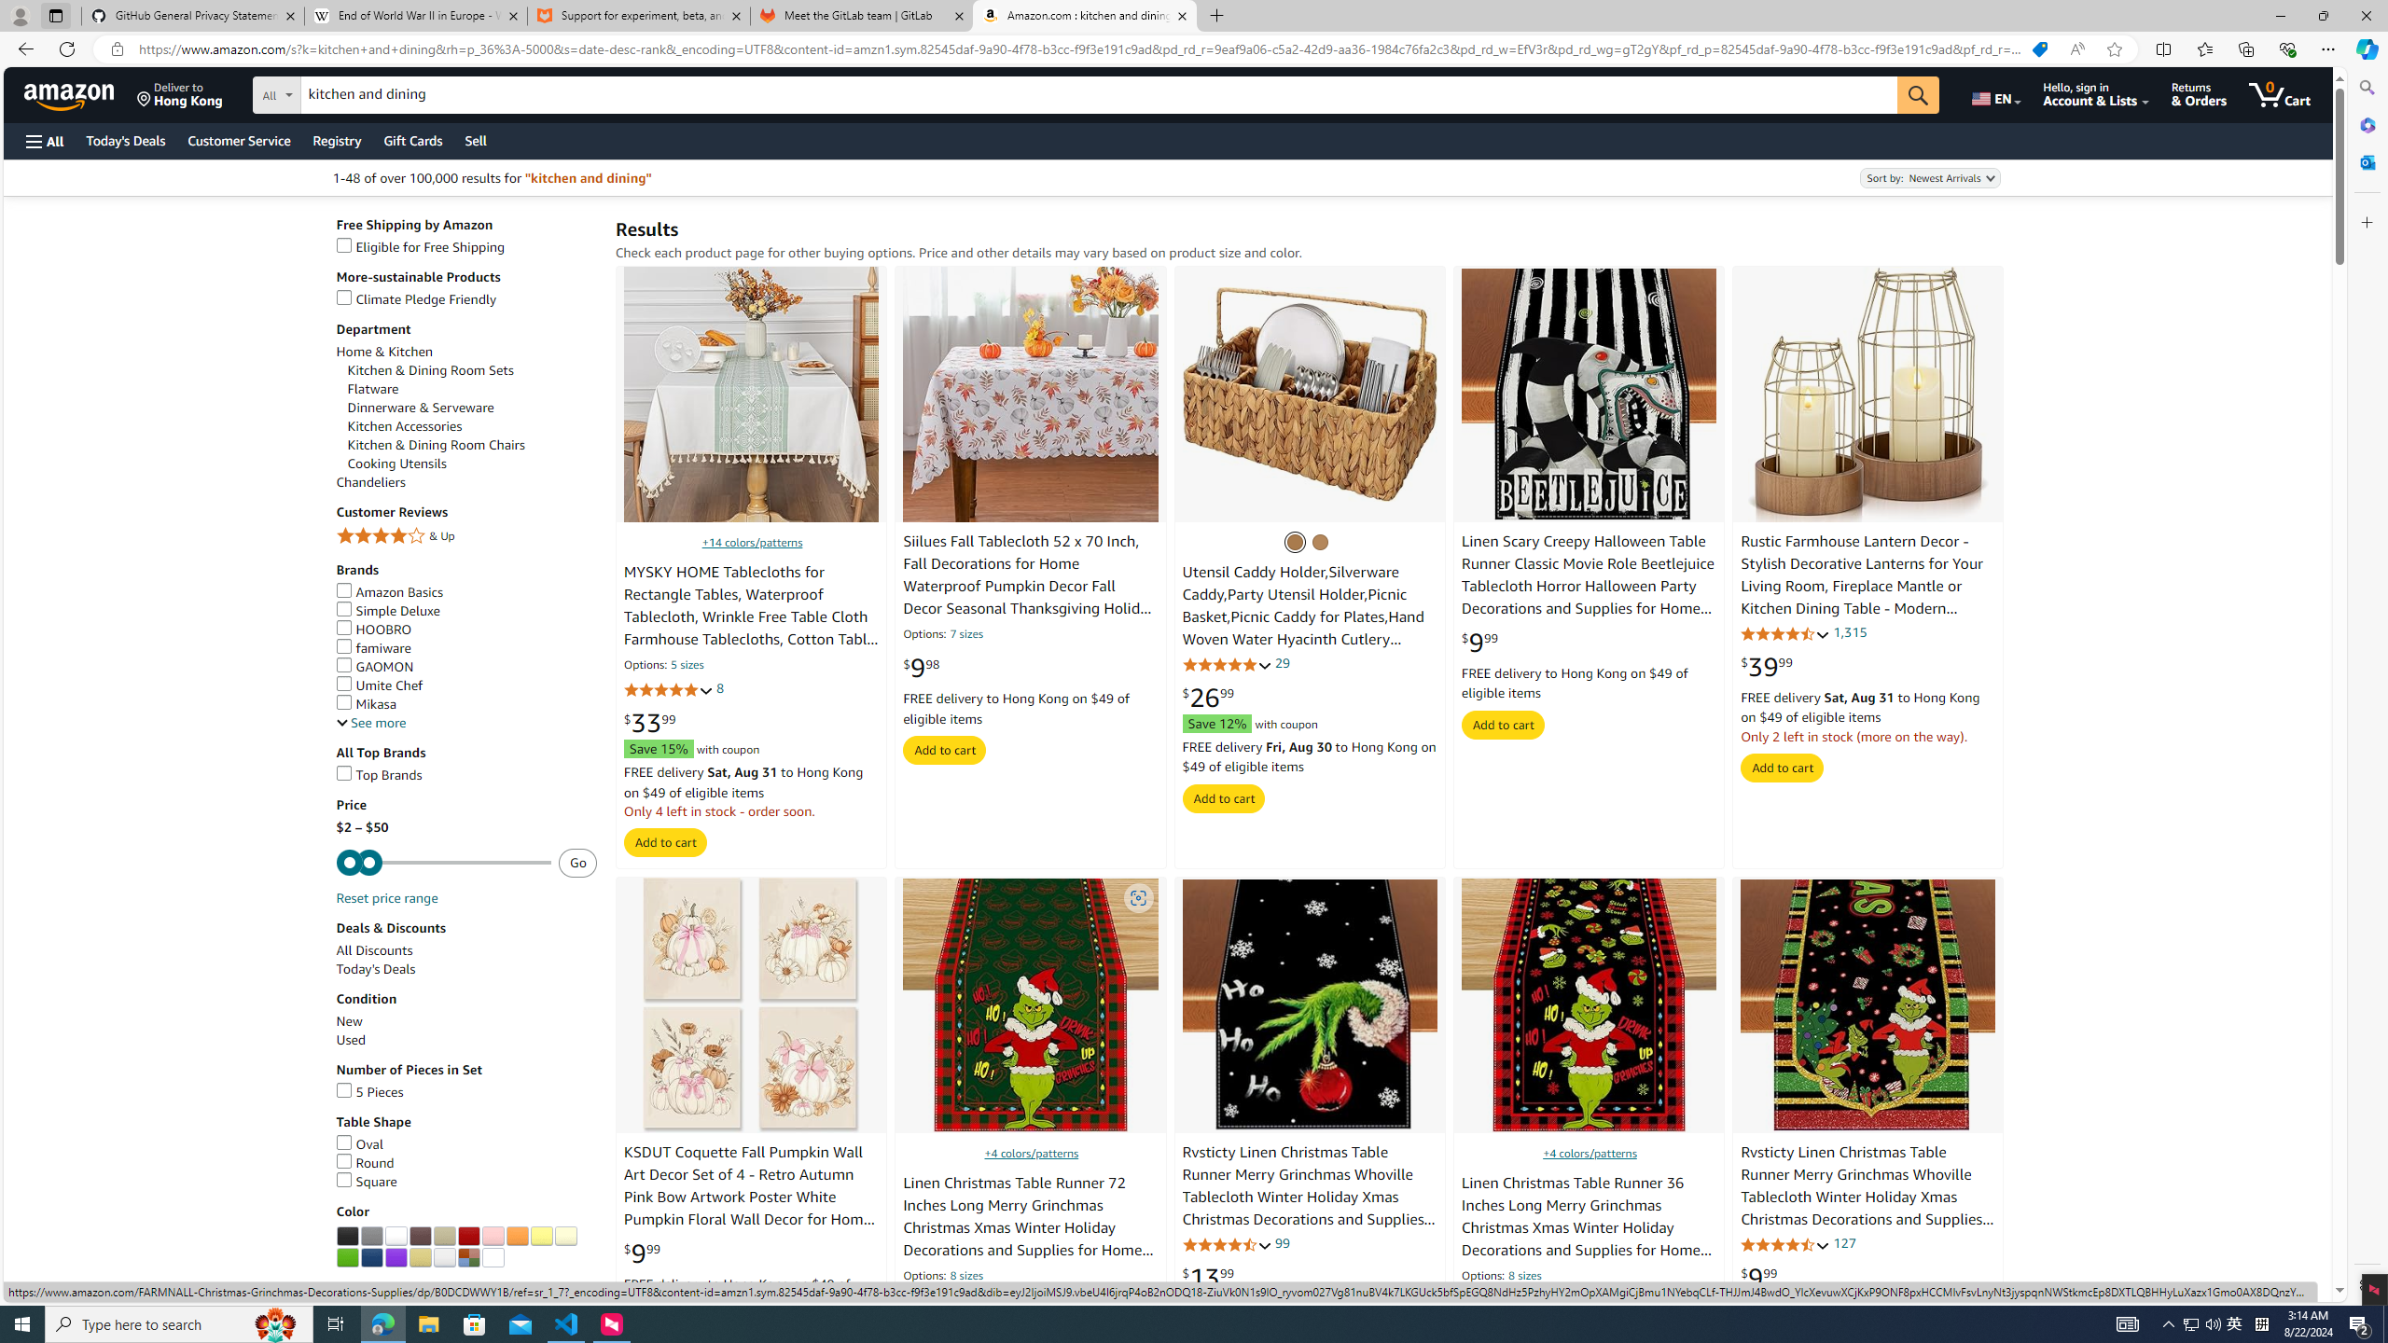 The width and height of the screenshot is (2388, 1343). What do you see at coordinates (1590, 1153) in the screenshot?
I see `+4 colors/patterns` at bounding box center [1590, 1153].